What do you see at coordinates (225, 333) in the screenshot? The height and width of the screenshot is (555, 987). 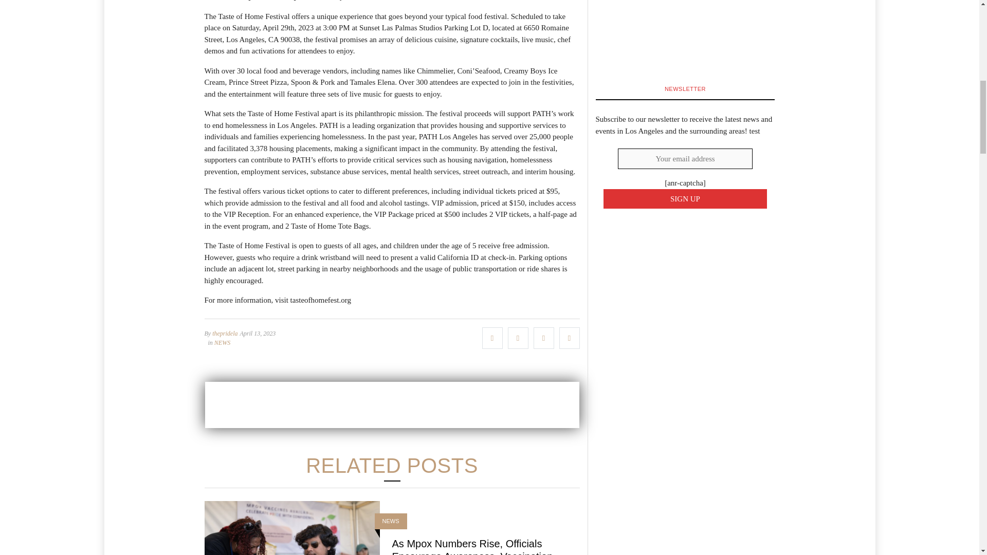 I see `thepridela` at bounding box center [225, 333].